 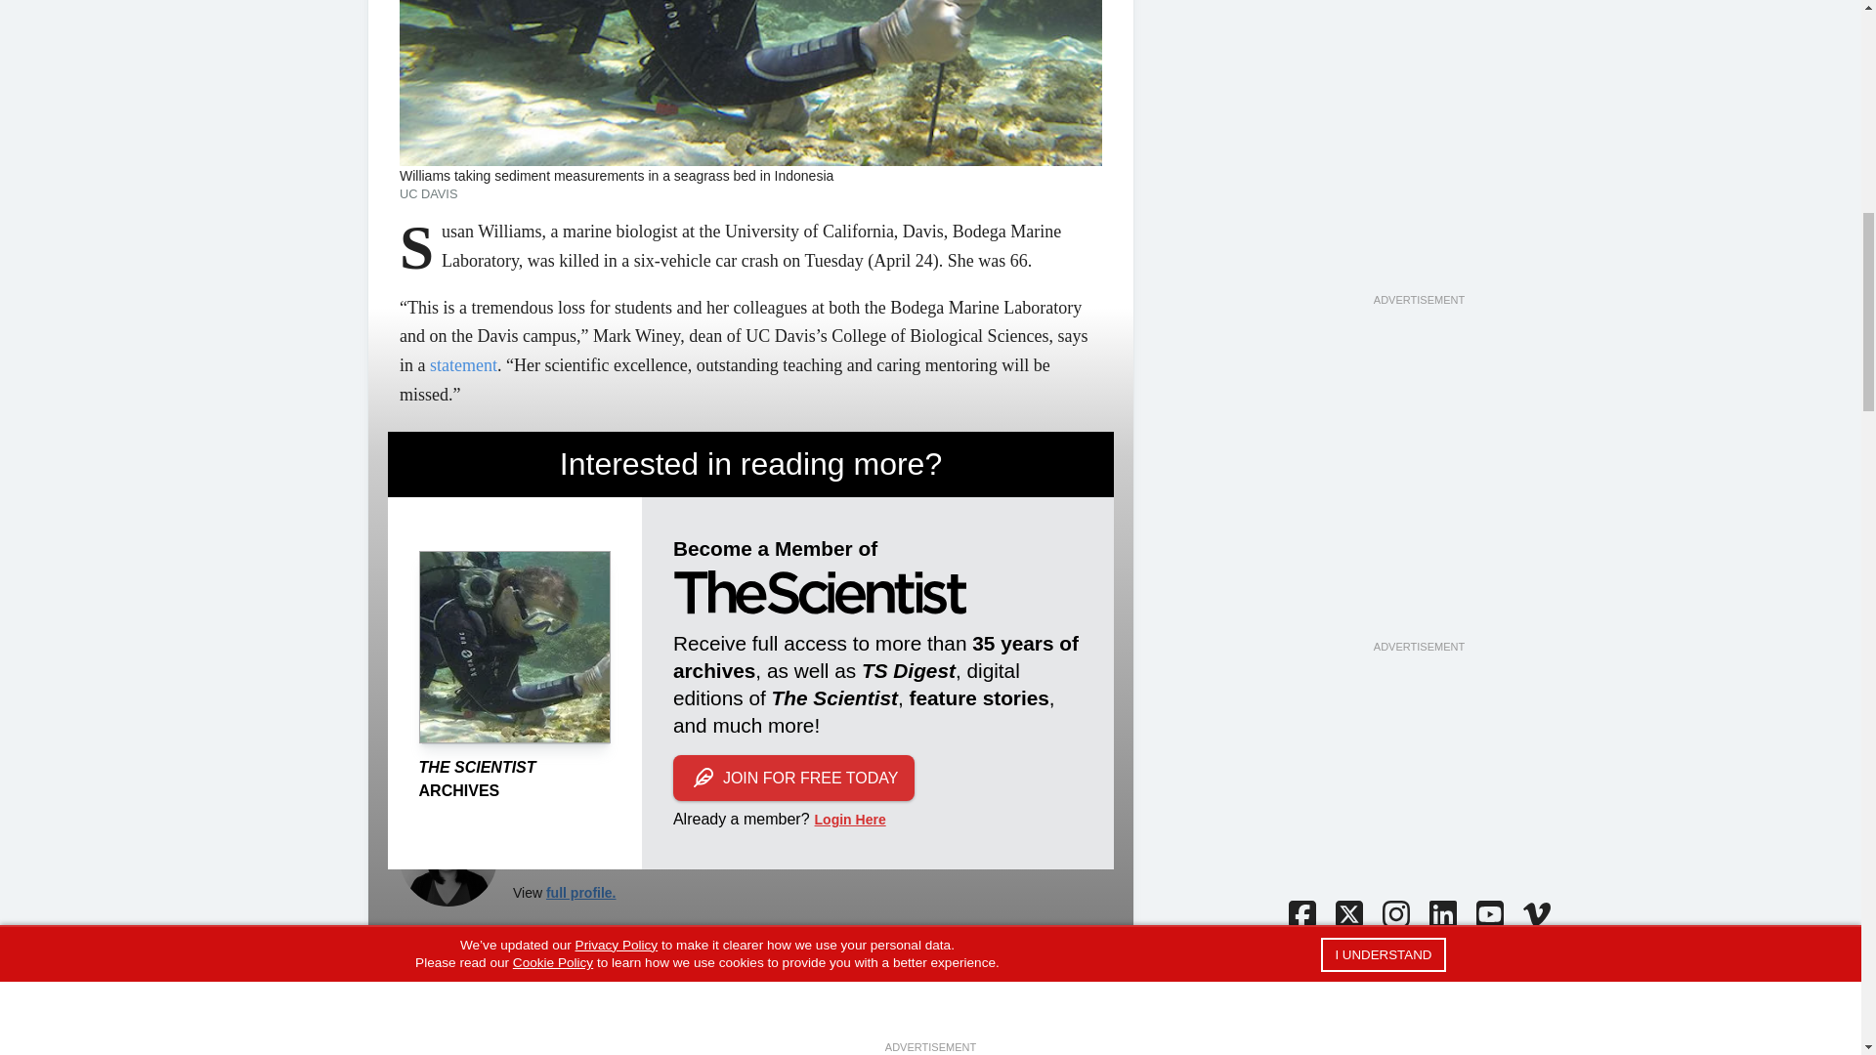 What do you see at coordinates (448, 858) in the screenshot?
I see `Diana Kwon` at bounding box center [448, 858].